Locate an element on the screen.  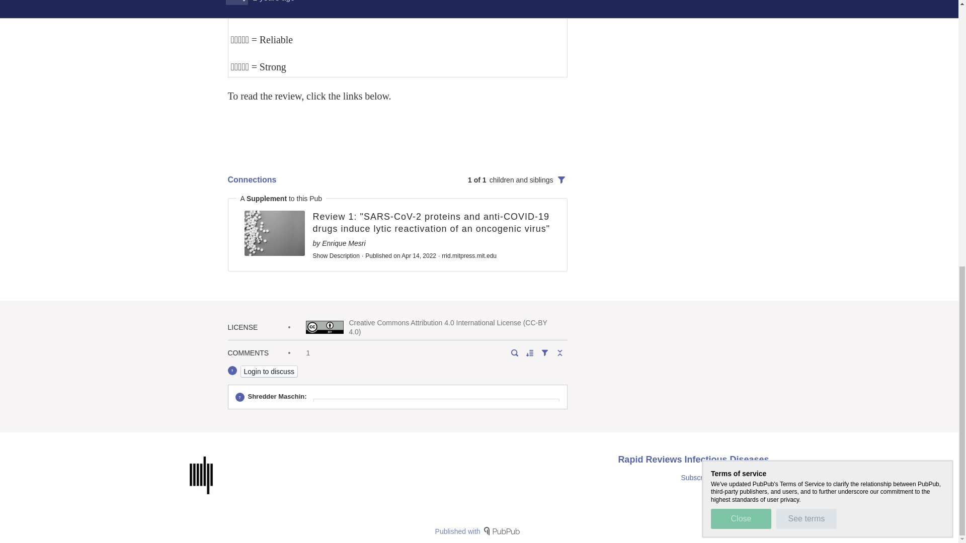
Close is located at coordinates (741, 3).